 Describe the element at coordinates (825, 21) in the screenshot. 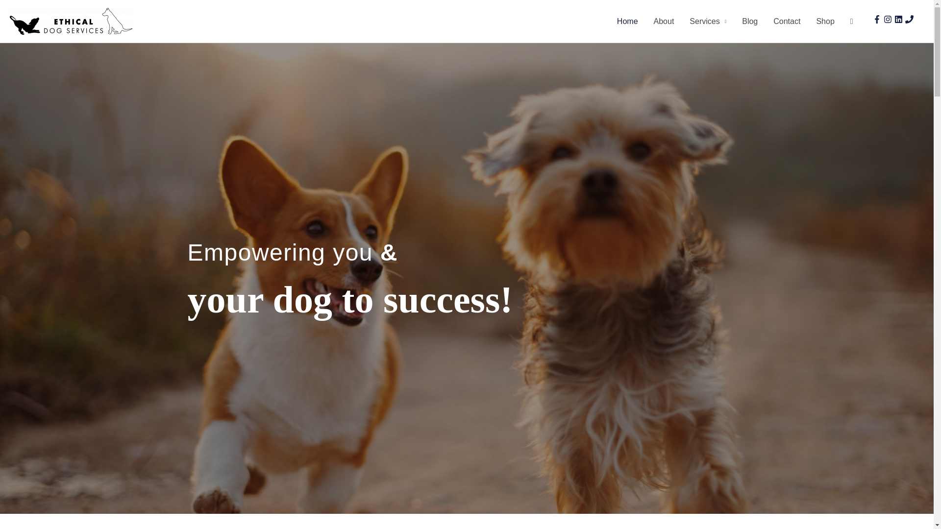

I see `Shop` at that location.